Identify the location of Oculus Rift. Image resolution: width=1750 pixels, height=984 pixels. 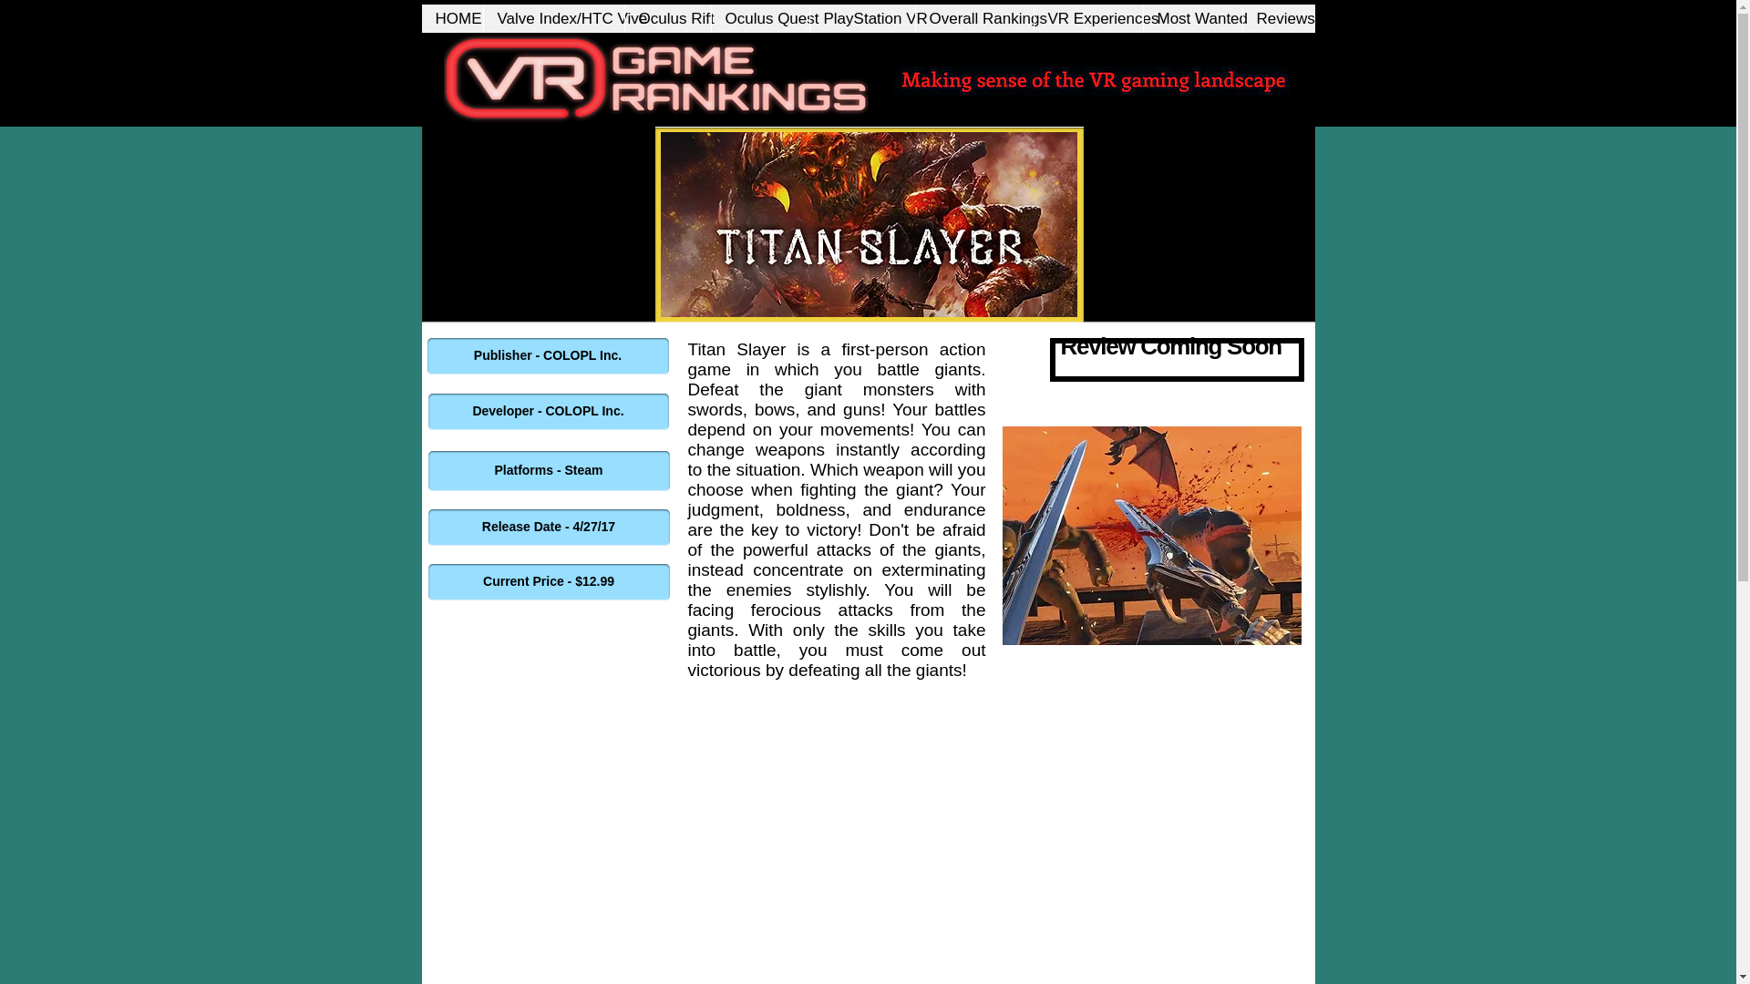
(666, 18).